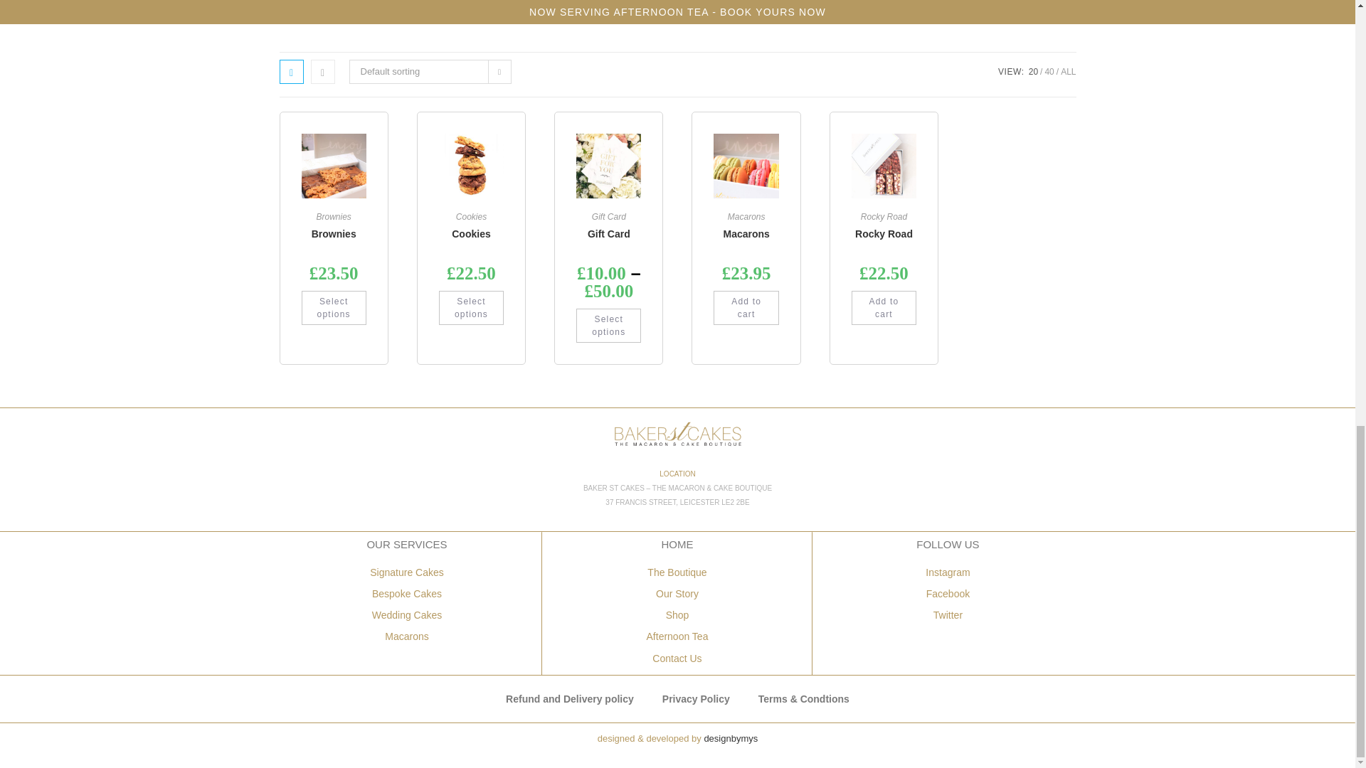  Describe the element at coordinates (471, 307) in the screenshot. I see `Select options` at that location.